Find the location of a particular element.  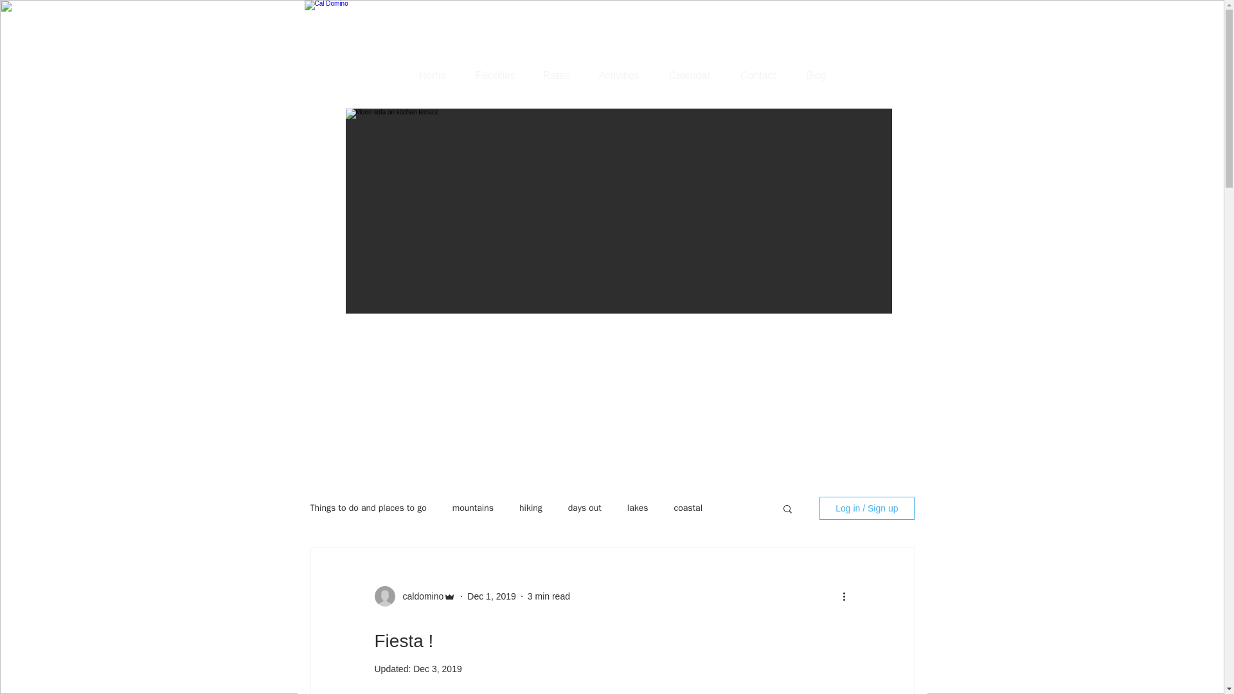

Luxury - Privacy- Location is located at coordinates (646, 35).